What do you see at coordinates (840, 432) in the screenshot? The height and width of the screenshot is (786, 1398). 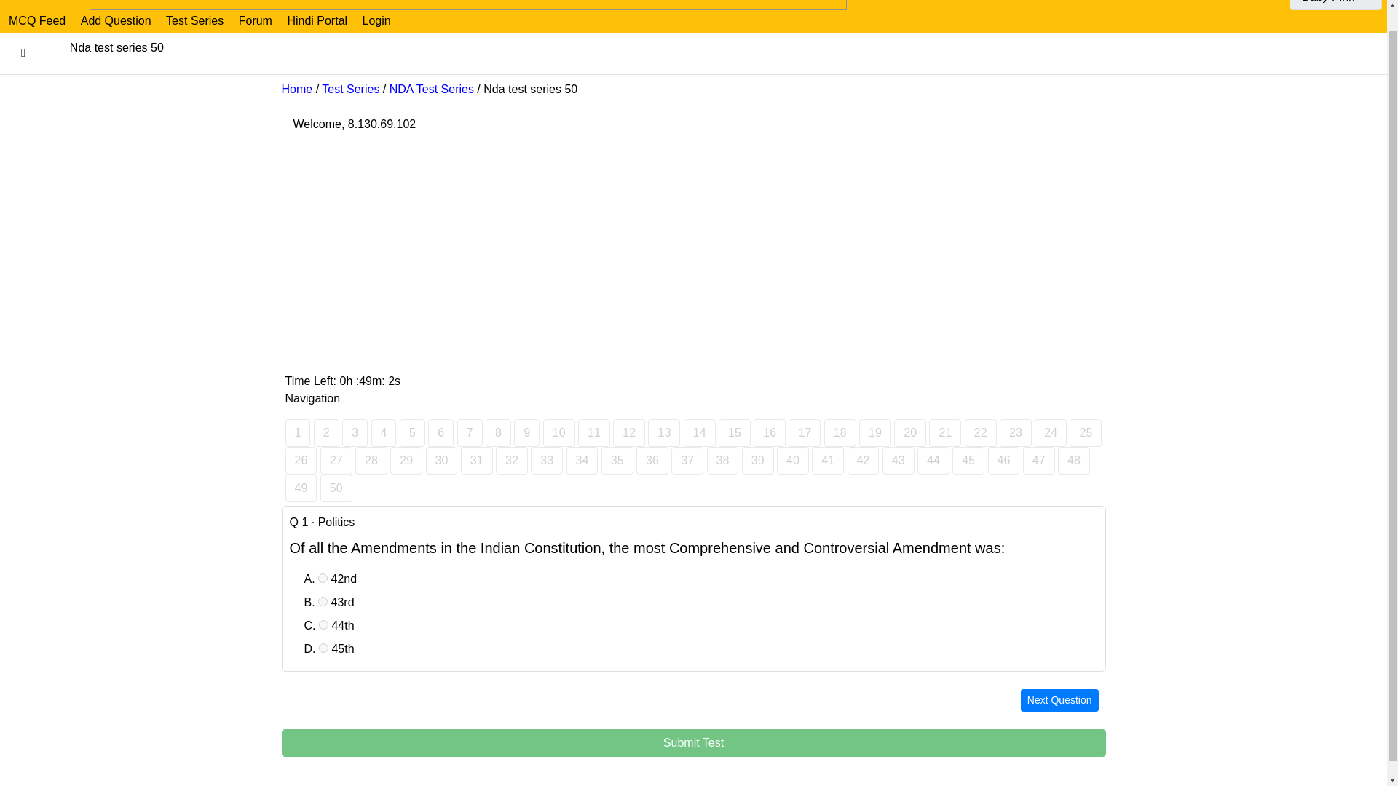 I see `18` at bounding box center [840, 432].